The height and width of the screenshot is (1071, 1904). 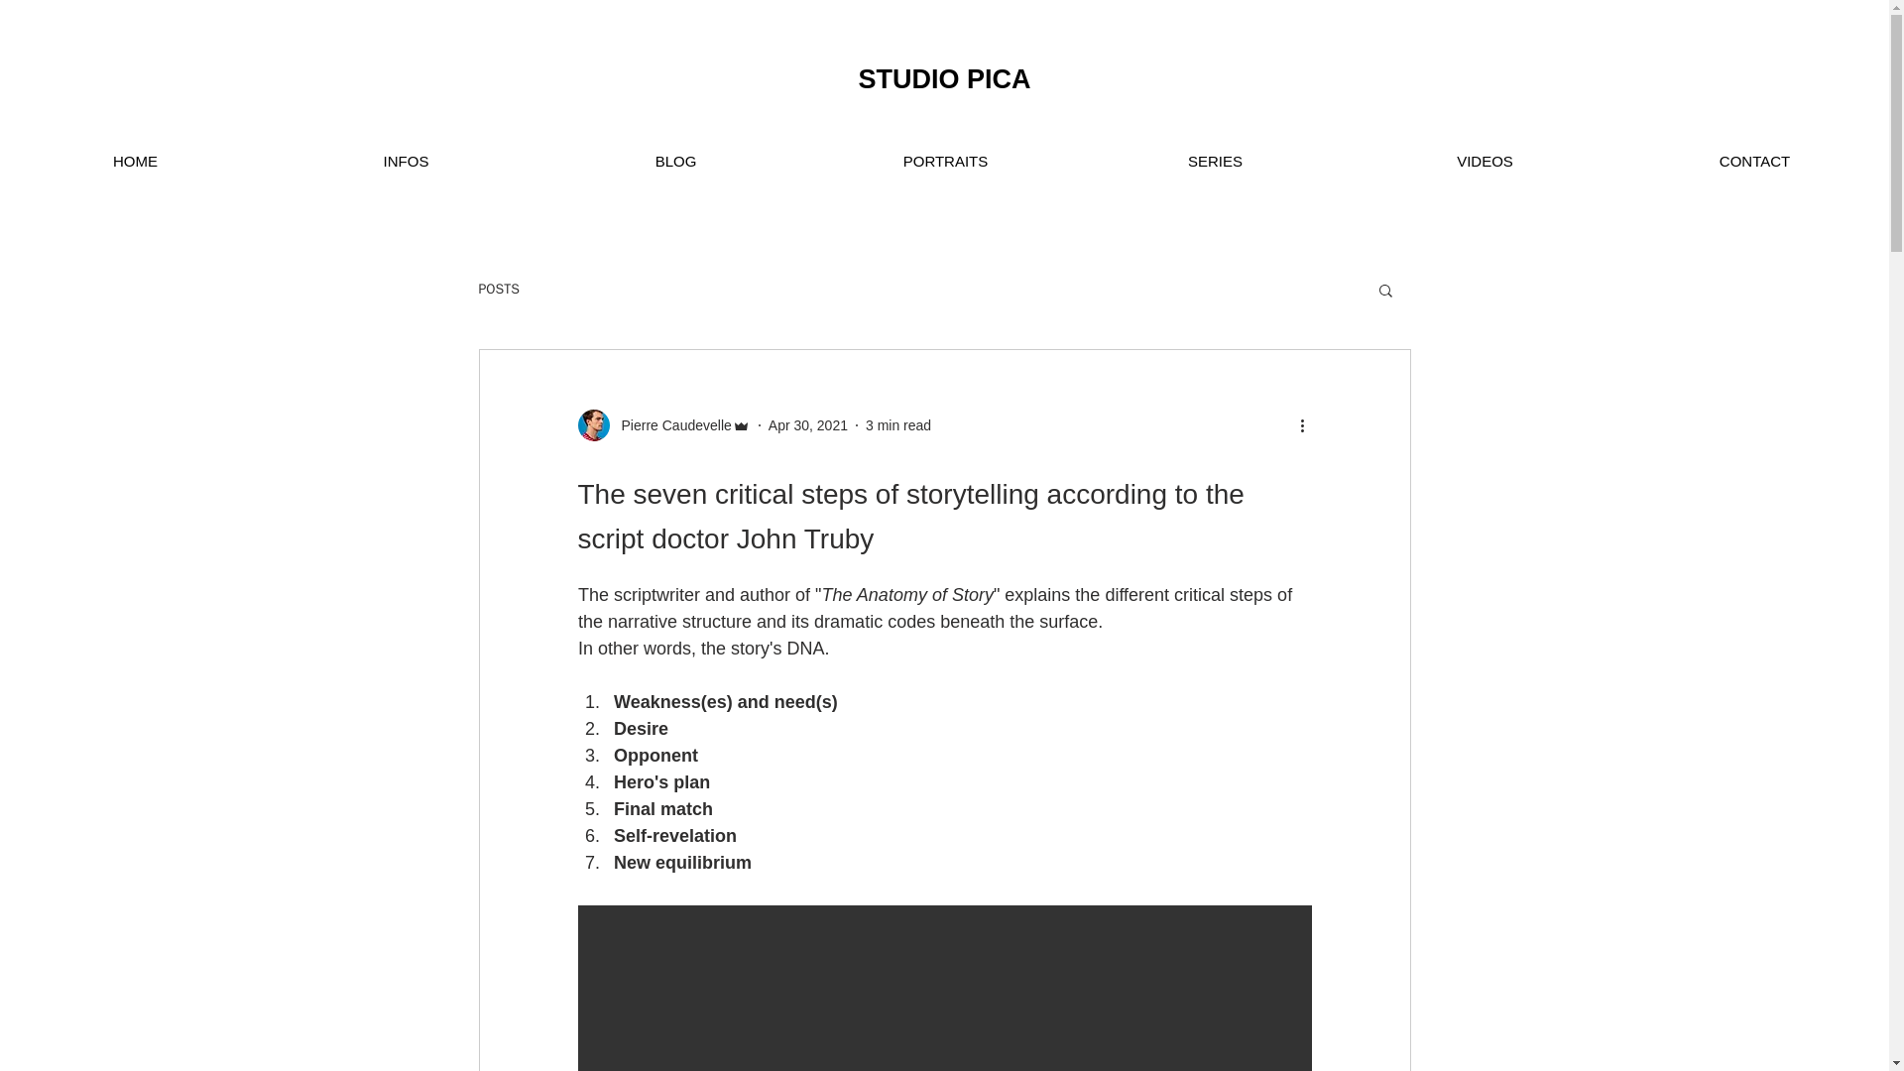 I want to click on 3 min read, so click(x=898, y=424).